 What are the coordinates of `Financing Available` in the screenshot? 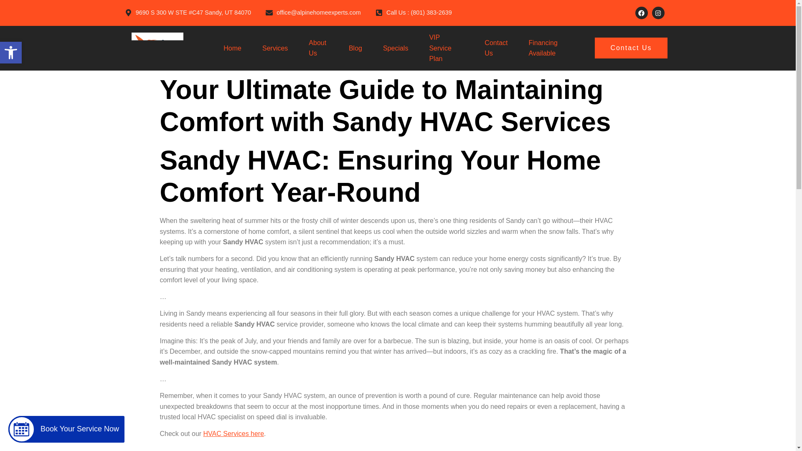 It's located at (548, 48).